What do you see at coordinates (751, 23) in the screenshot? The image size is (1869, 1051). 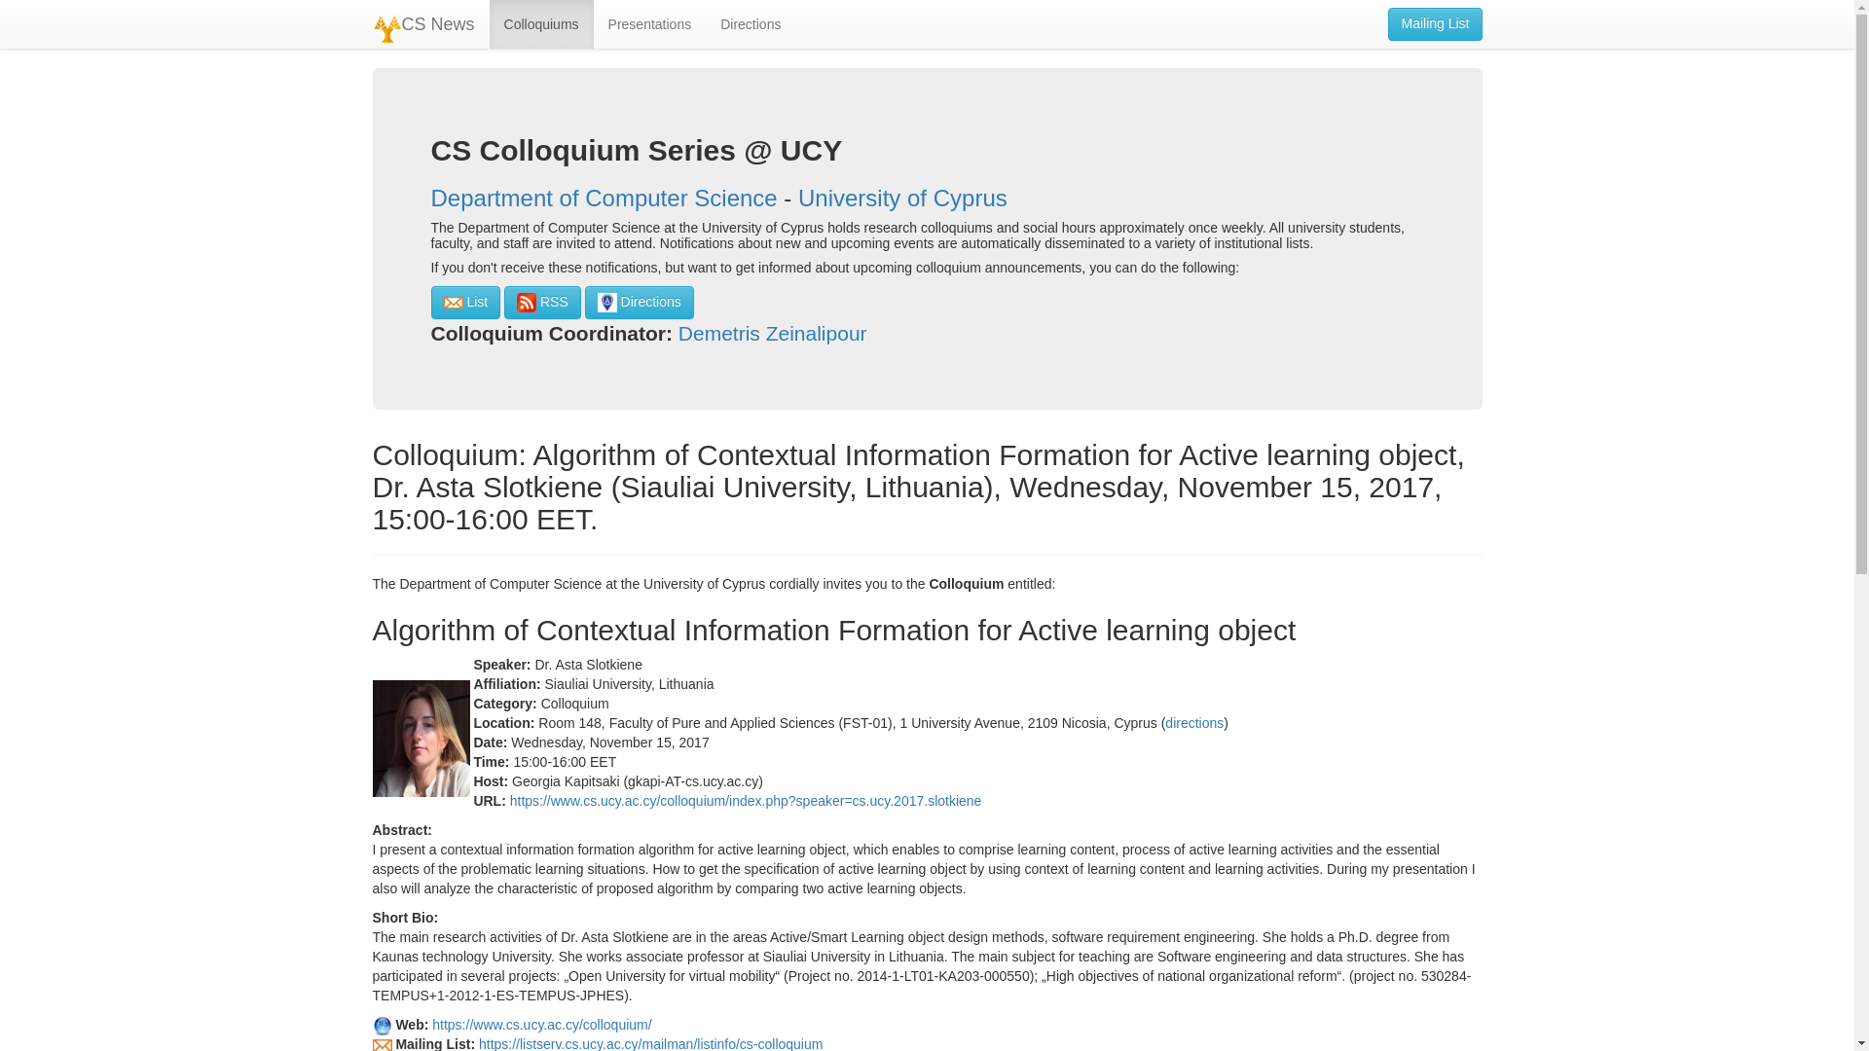 I see `Directions` at bounding box center [751, 23].